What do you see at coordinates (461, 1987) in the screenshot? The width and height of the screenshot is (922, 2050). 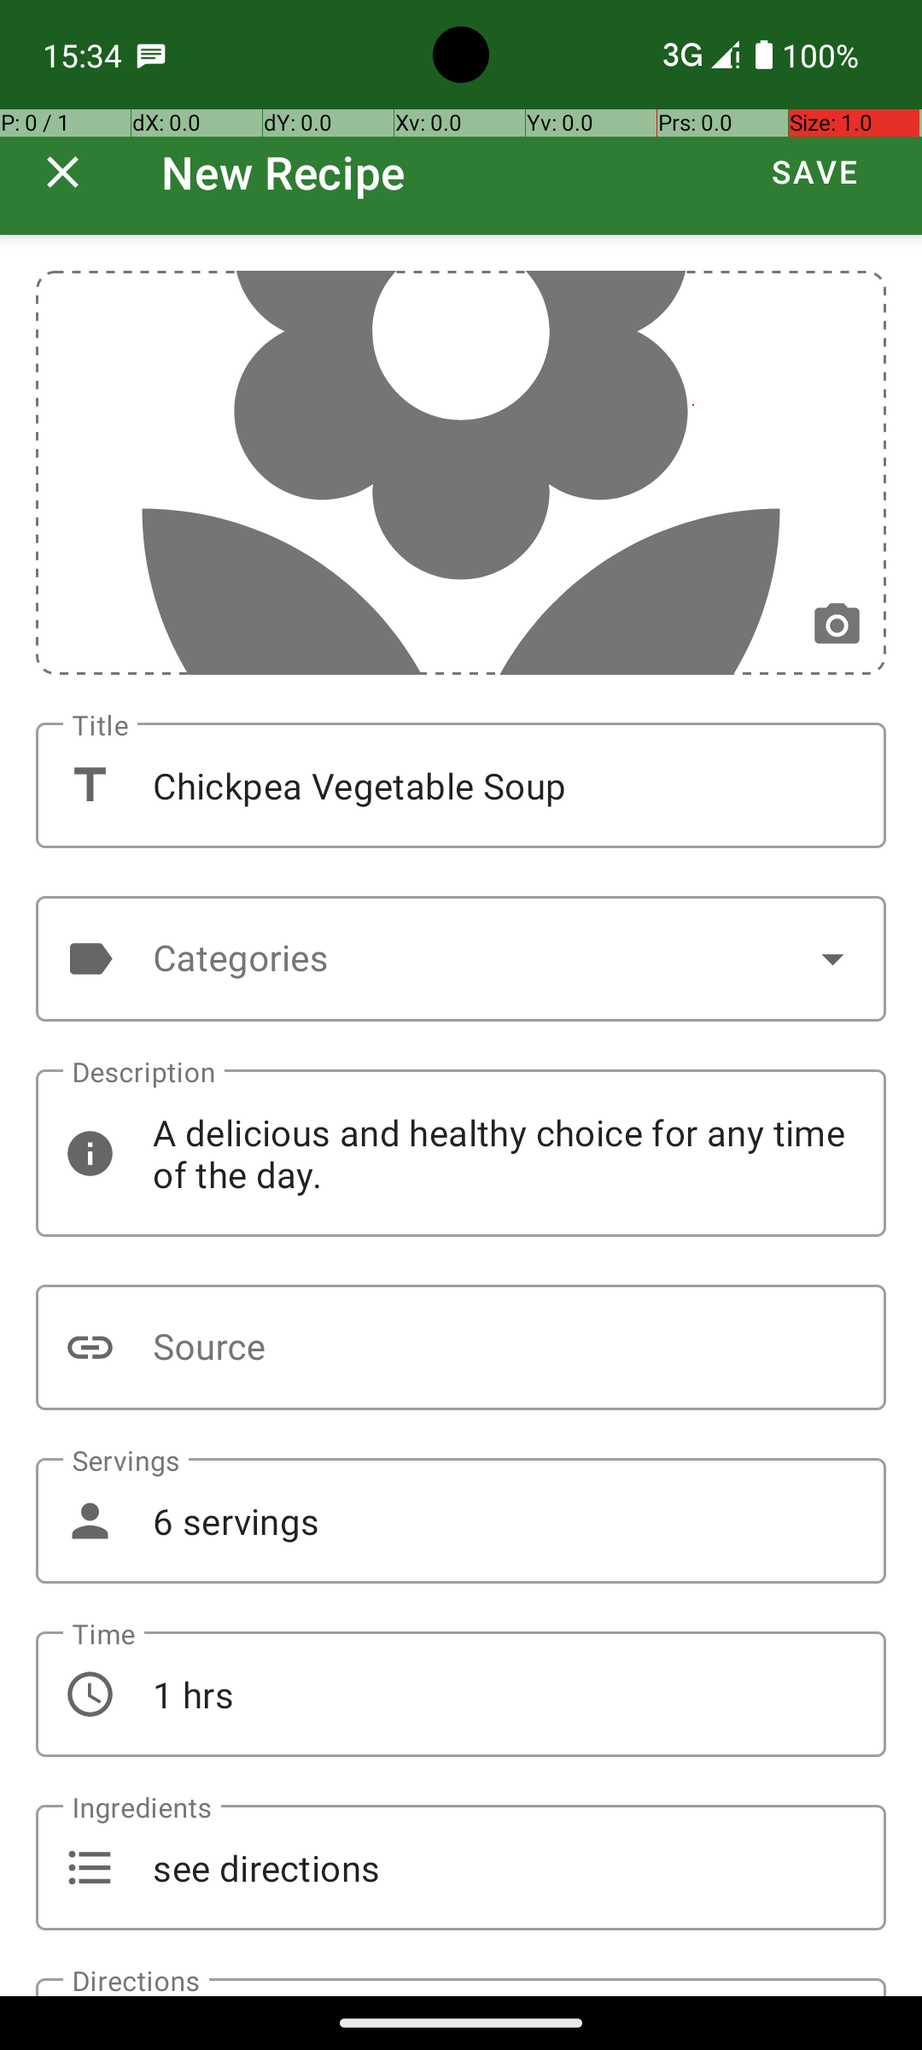 I see `Sauté onions, carrots, and celery, add broth, canned tomatoes, and chickpeas. Simmer with spinach and seasonings. Feel free to substitute with ingredients you have on hand.` at bounding box center [461, 1987].